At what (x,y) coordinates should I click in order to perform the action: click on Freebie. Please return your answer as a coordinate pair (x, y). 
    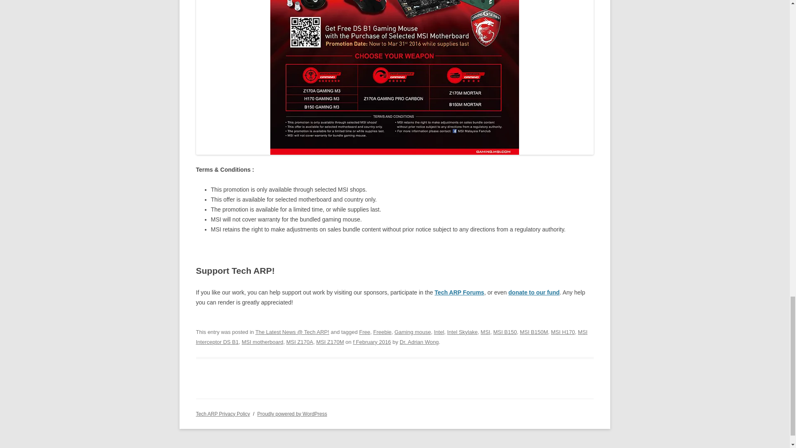
    Looking at the image, I should click on (382, 332).